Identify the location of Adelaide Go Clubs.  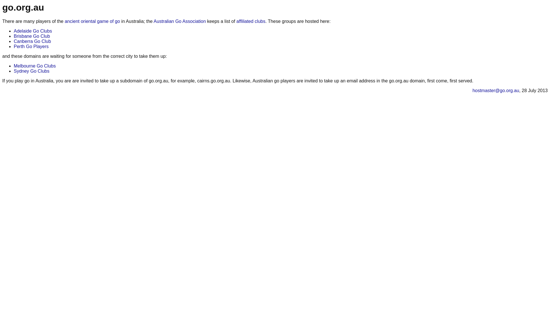
(33, 31).